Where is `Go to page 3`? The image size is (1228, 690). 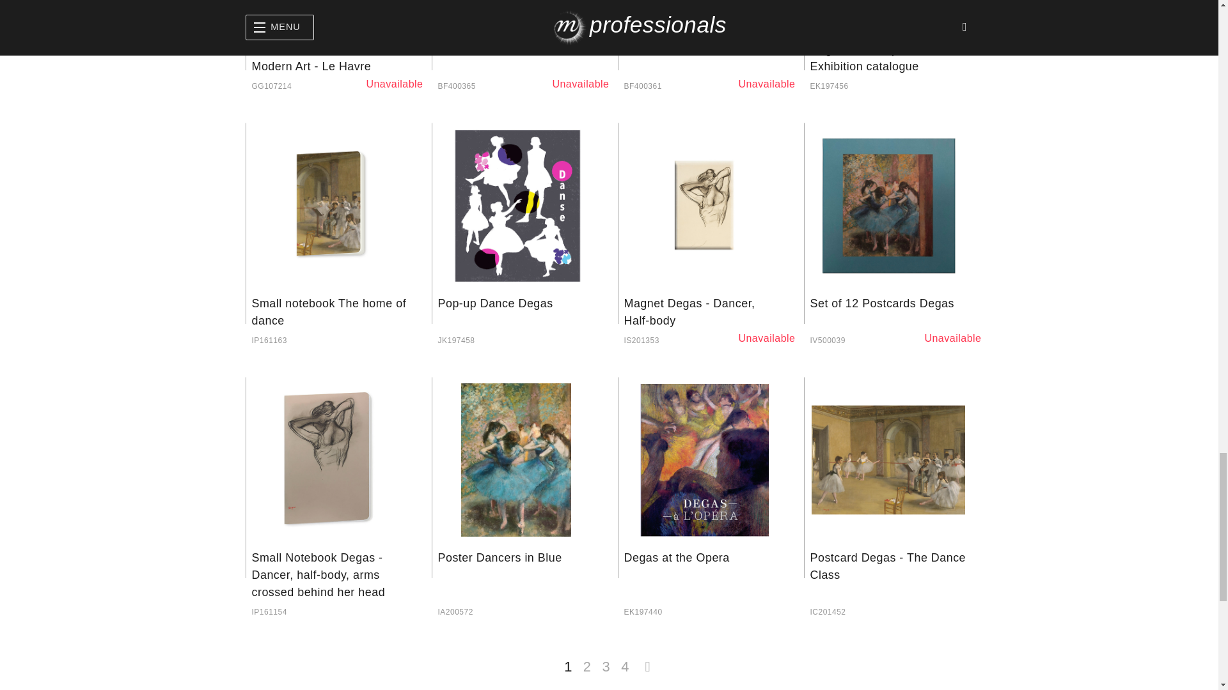 Go to page 3 is located at coordinates (606, 661).